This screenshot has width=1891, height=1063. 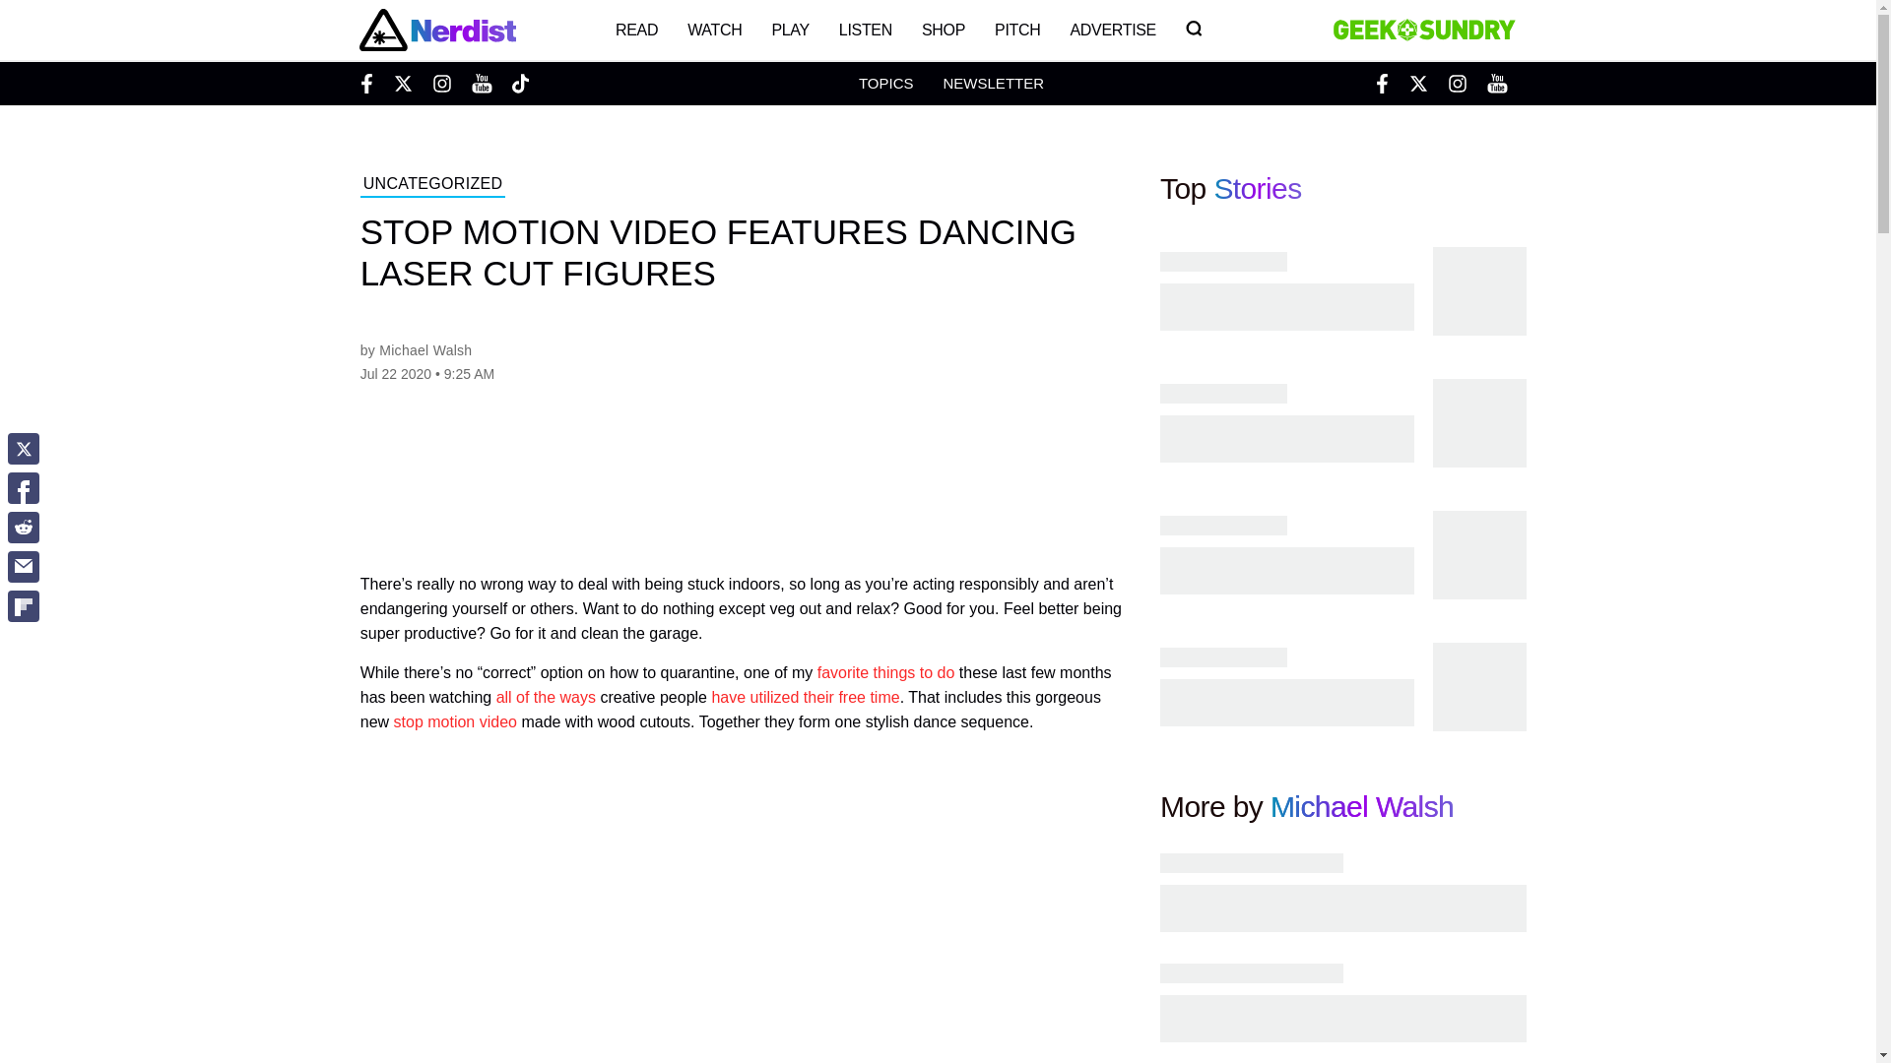 I want to click on TOPICS, so click(x=885, y=83).